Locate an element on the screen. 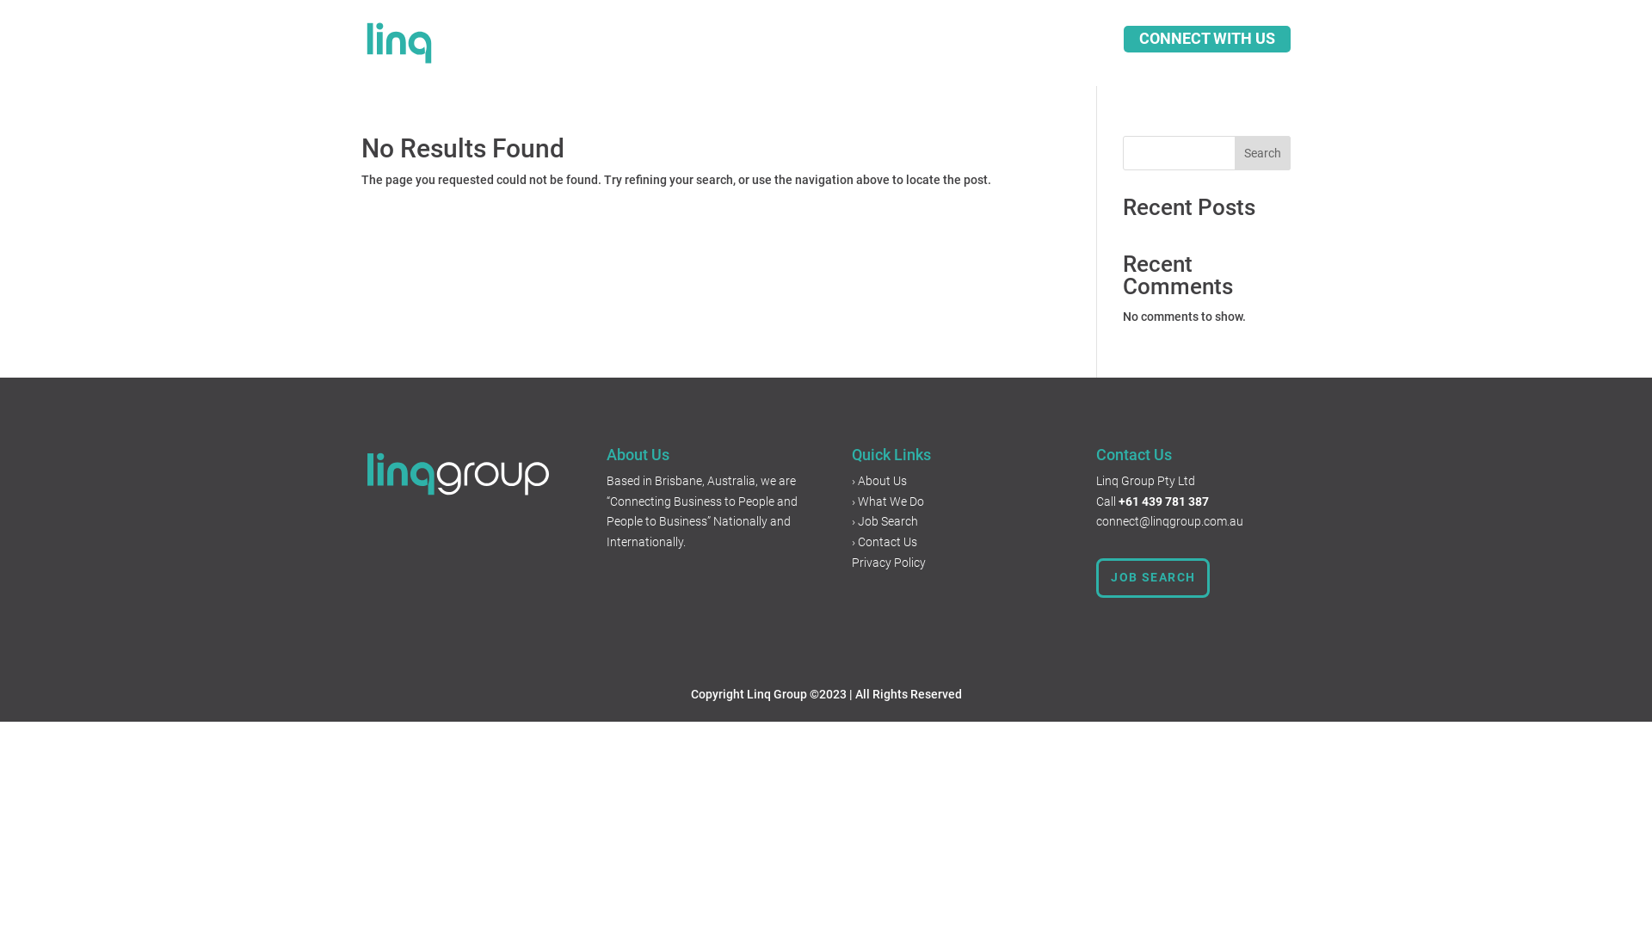 This screenshot has height=929, width=1652. Contact Us is located at coordinates (888, 542).